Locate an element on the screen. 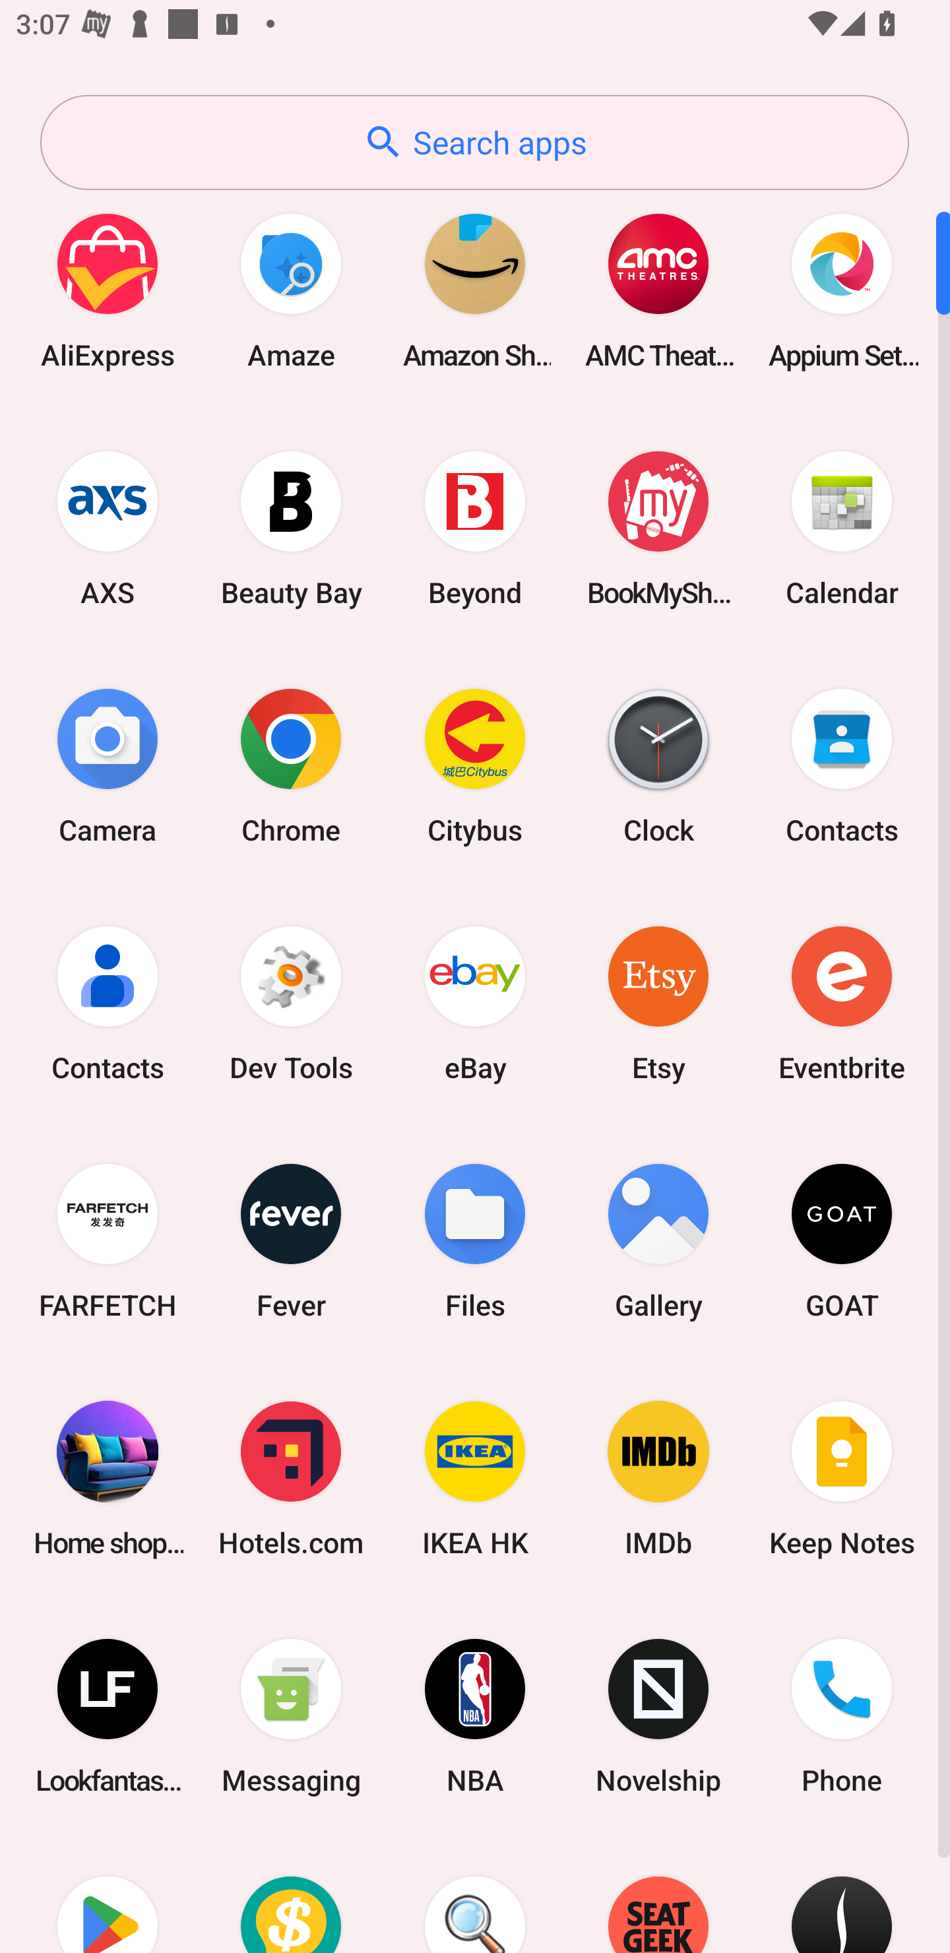  Files is located at coordinates (475, 1240).